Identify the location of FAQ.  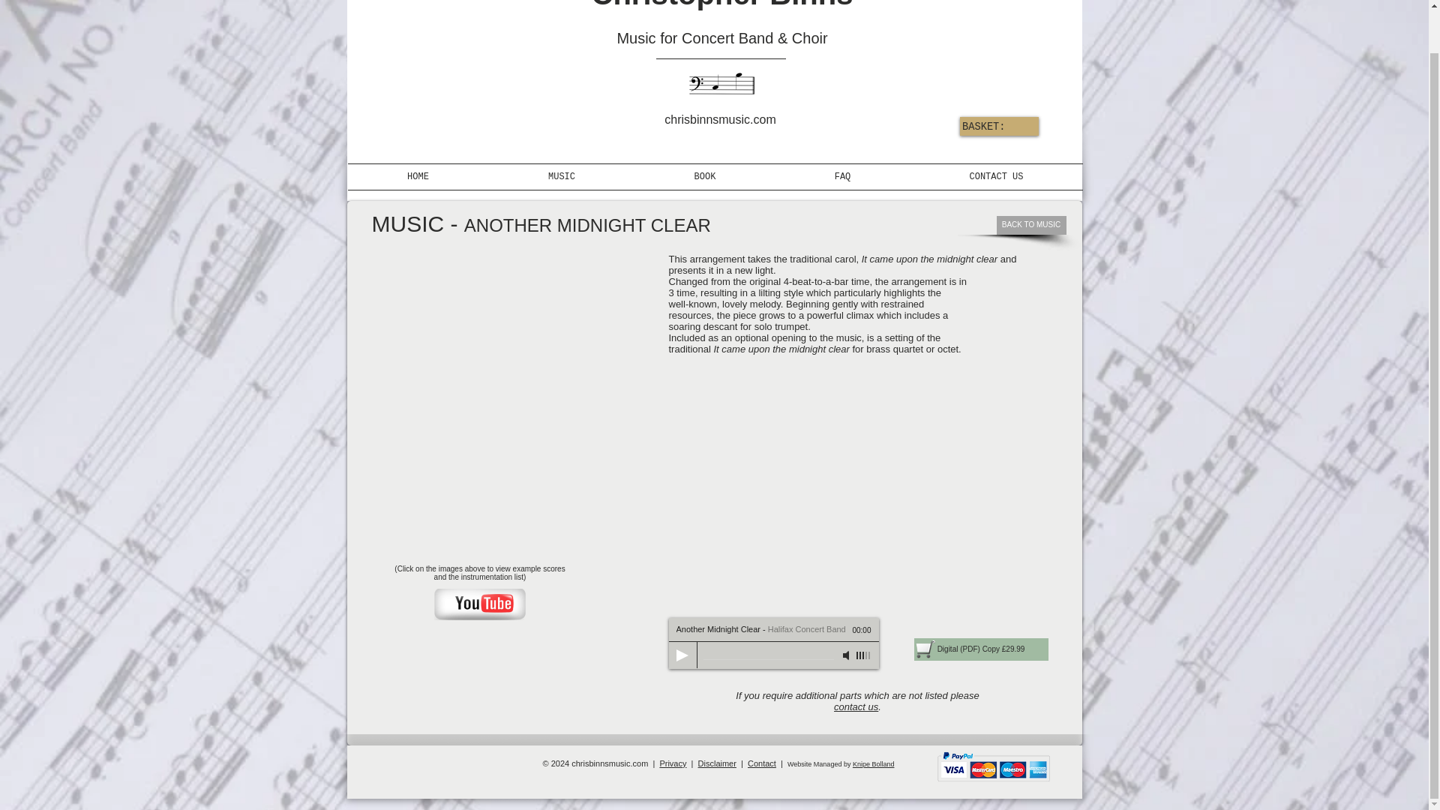
(843, 177).